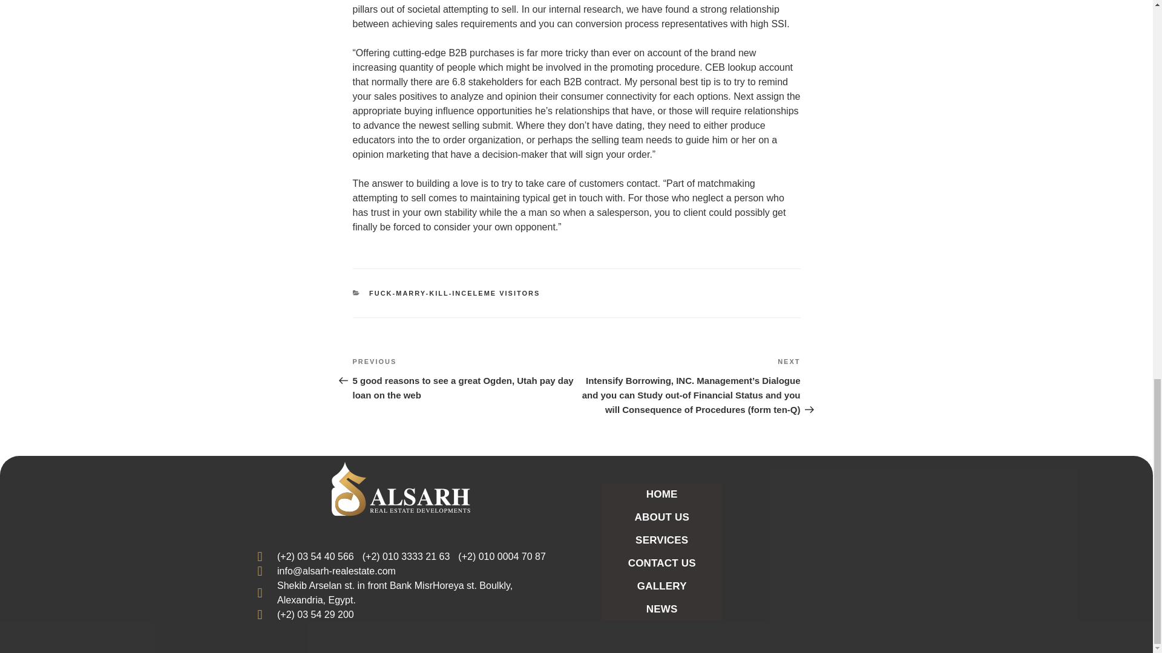  I want to click on CONTACT US, so click(661, 564).